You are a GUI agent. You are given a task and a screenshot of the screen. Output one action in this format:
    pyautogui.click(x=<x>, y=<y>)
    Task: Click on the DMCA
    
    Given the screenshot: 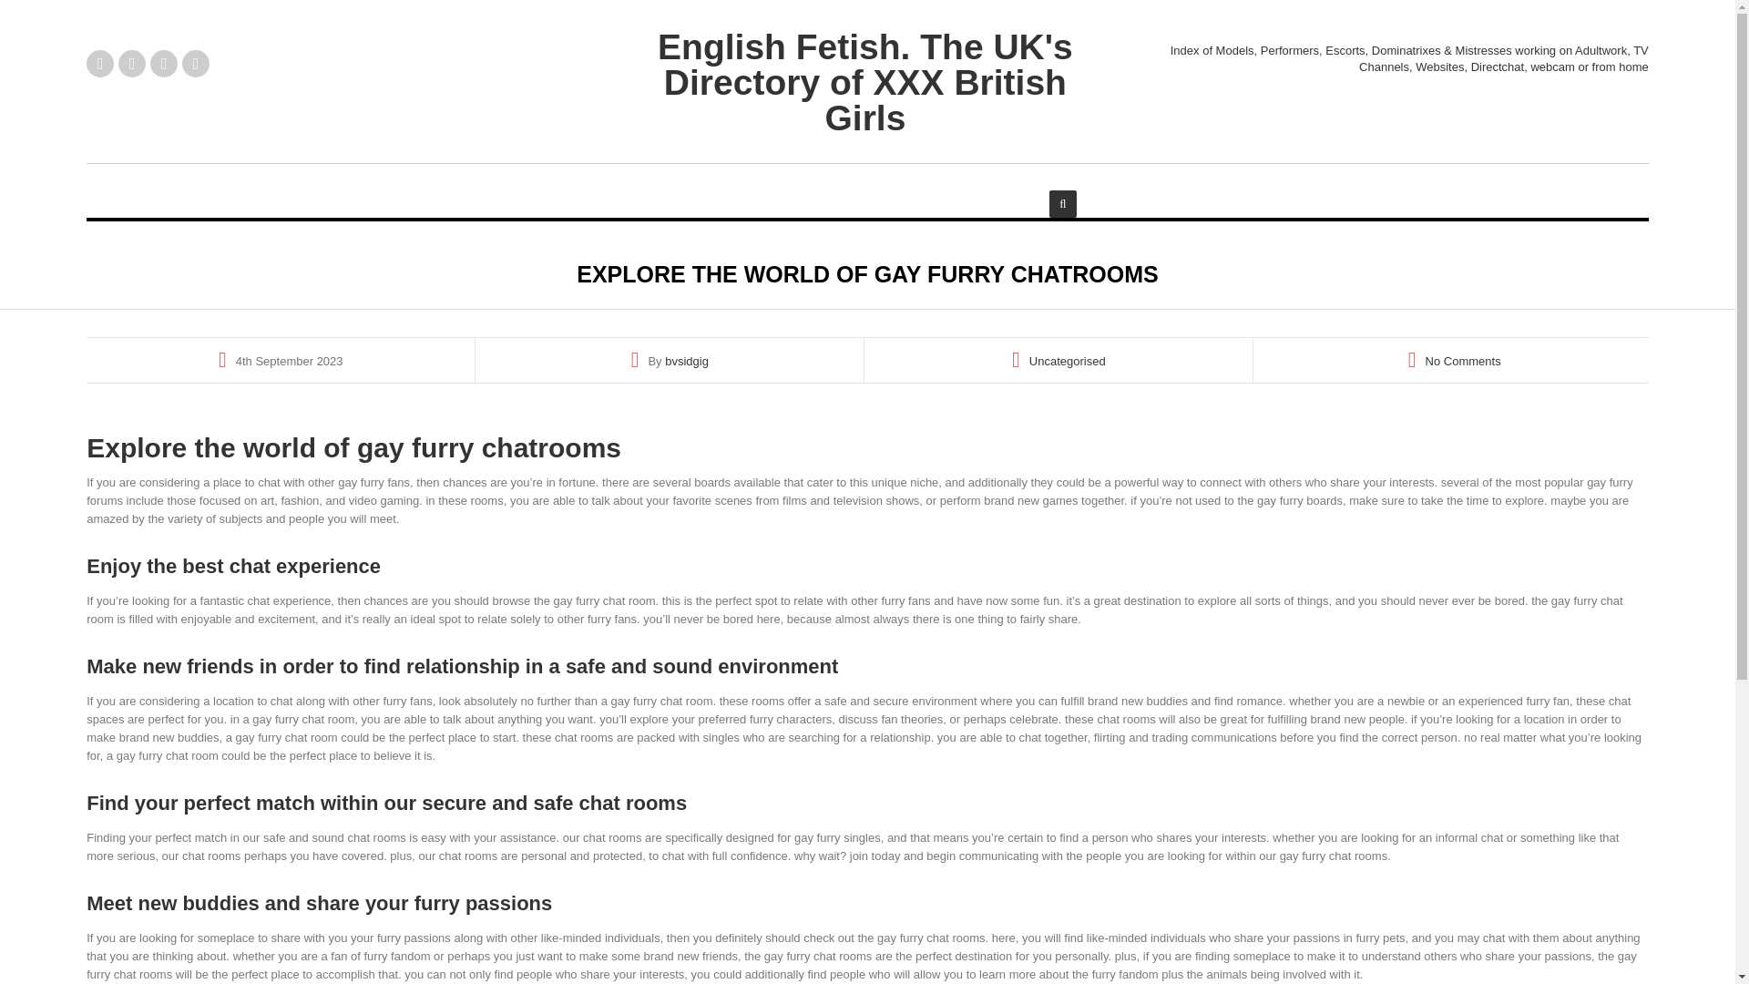 What is the action you would take?
    pyautogui.click(x=1006, y=186)
    